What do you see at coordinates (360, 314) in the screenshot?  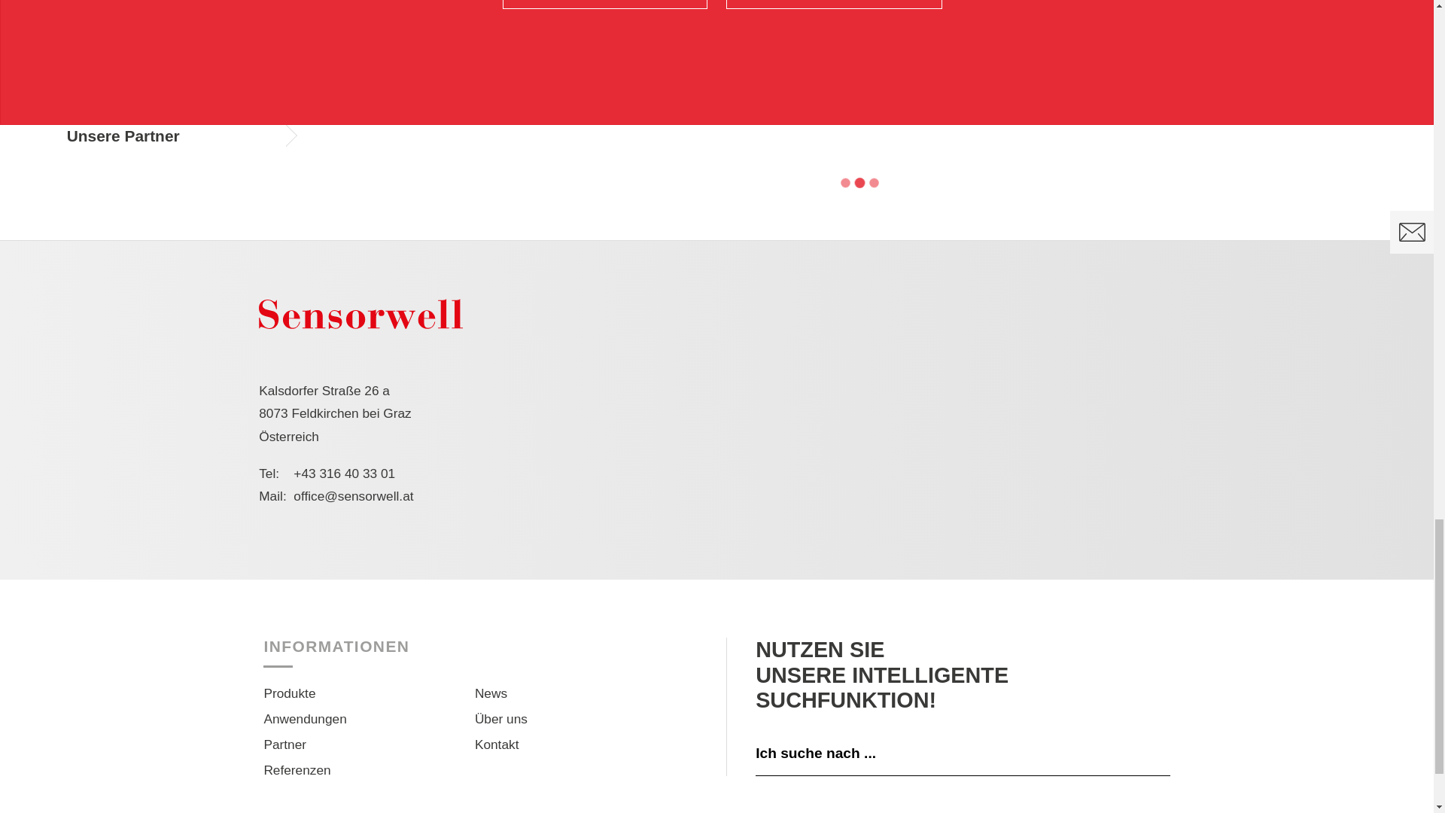 I see `logo-sensorwell` at bounding box center [360, 314].